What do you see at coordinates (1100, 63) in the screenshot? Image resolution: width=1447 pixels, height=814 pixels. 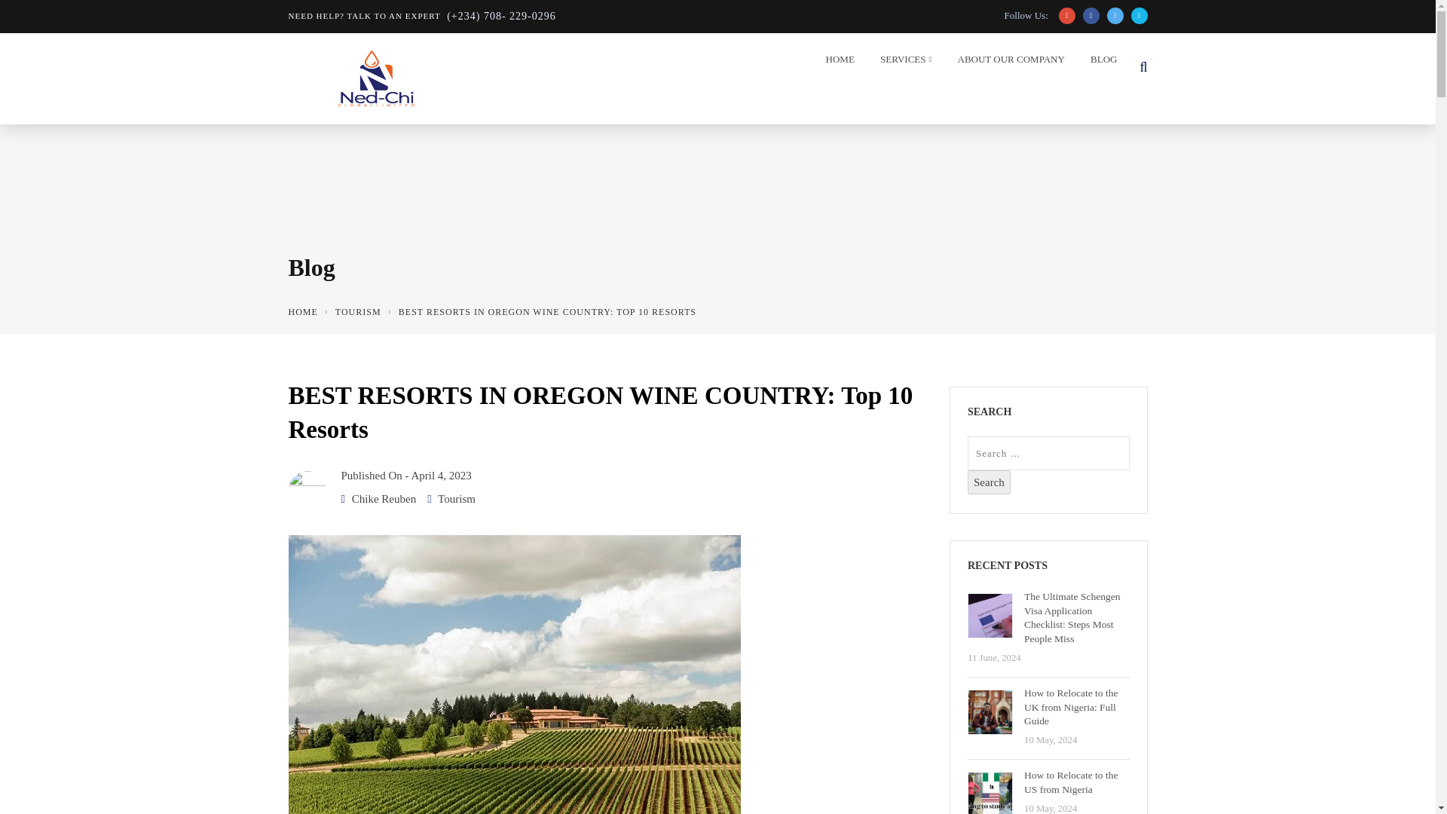 I see `BLOG` at bounding box center [1100, 63].